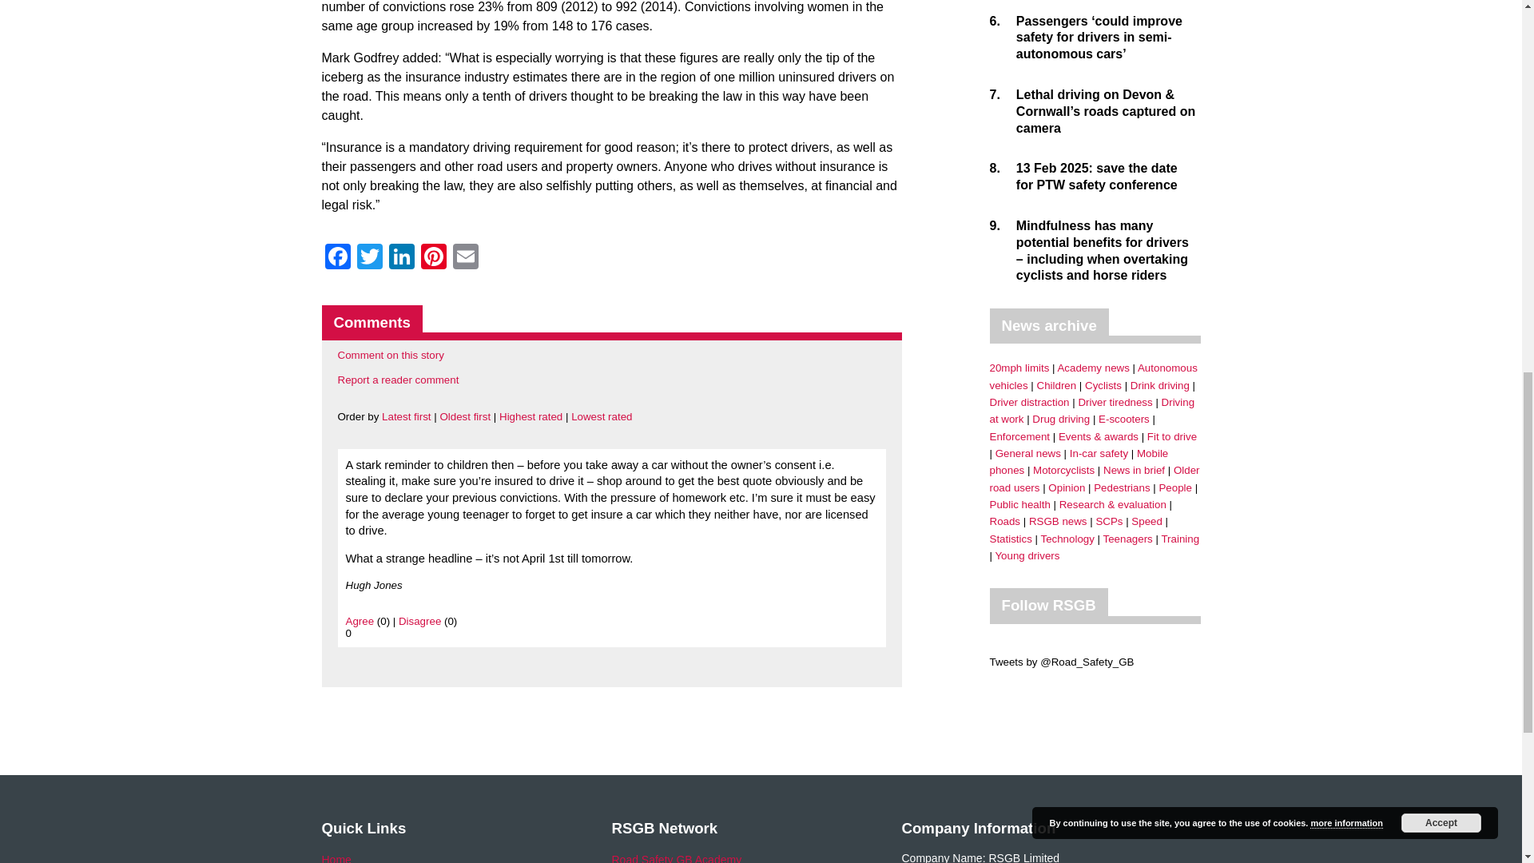  What do you see at coordinates (433, 258) in the screenshot?
I see `Pinterest` at bounding box center [433, 258].